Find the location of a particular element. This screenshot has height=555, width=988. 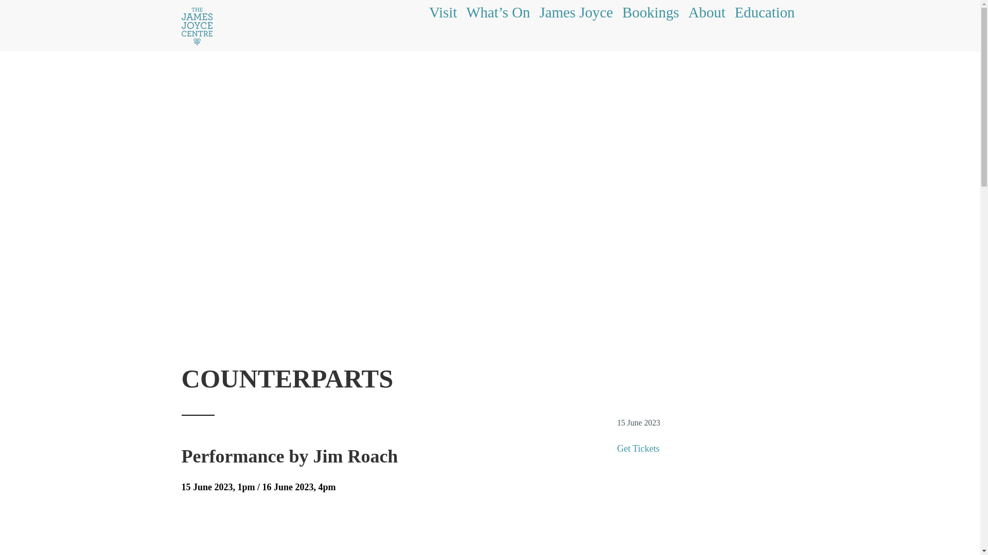

Education is located at coordinates (765, 16).